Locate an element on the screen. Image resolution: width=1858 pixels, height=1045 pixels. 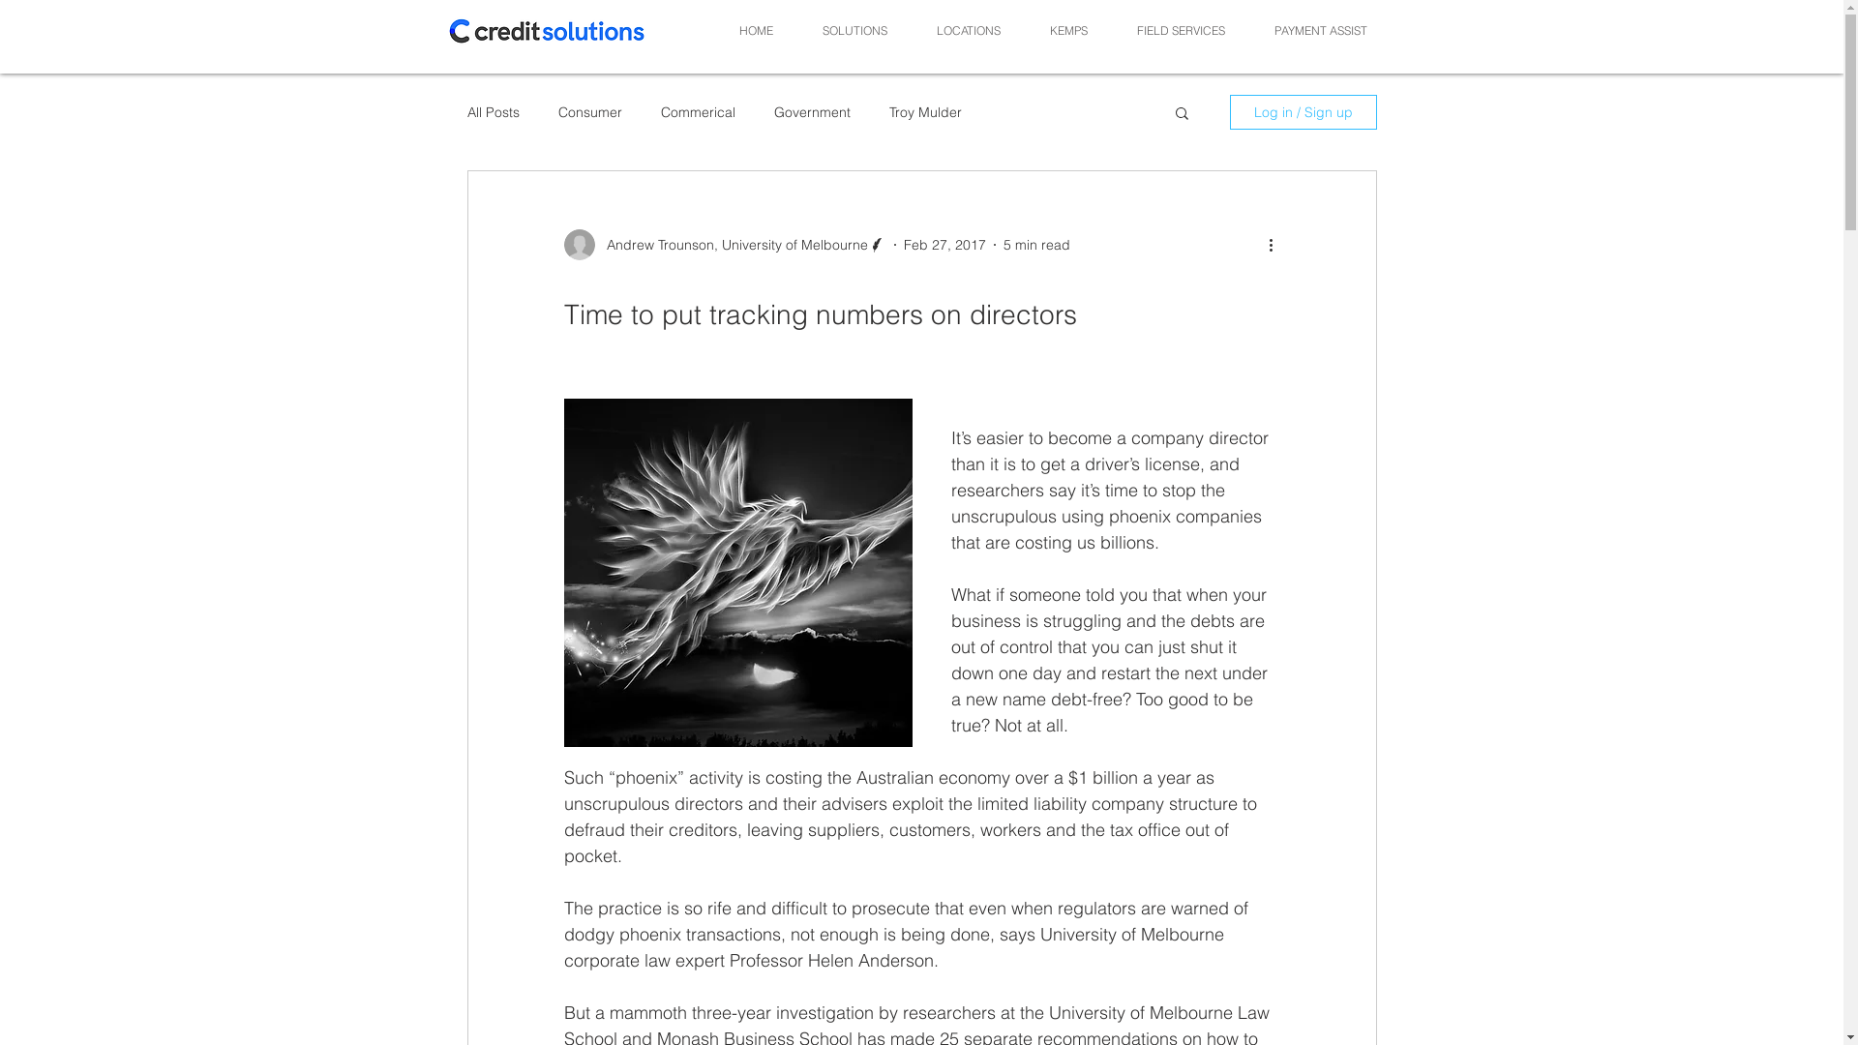
Log in / Sign up is located at coordinates (1303, 112).